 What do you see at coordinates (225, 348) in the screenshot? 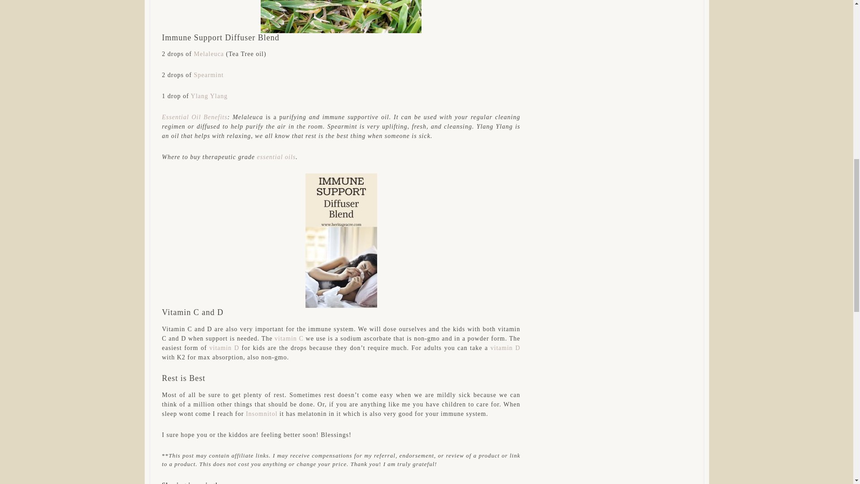
I see `vitamin D` at bounding box center [225, 348].